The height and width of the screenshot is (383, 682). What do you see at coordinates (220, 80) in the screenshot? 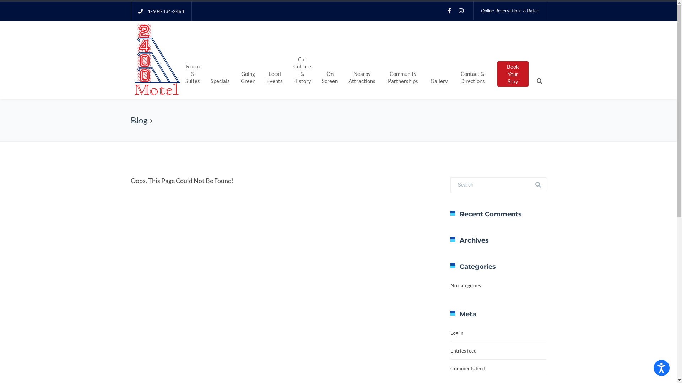
I see `Specials` at bounding box center [220, 80].